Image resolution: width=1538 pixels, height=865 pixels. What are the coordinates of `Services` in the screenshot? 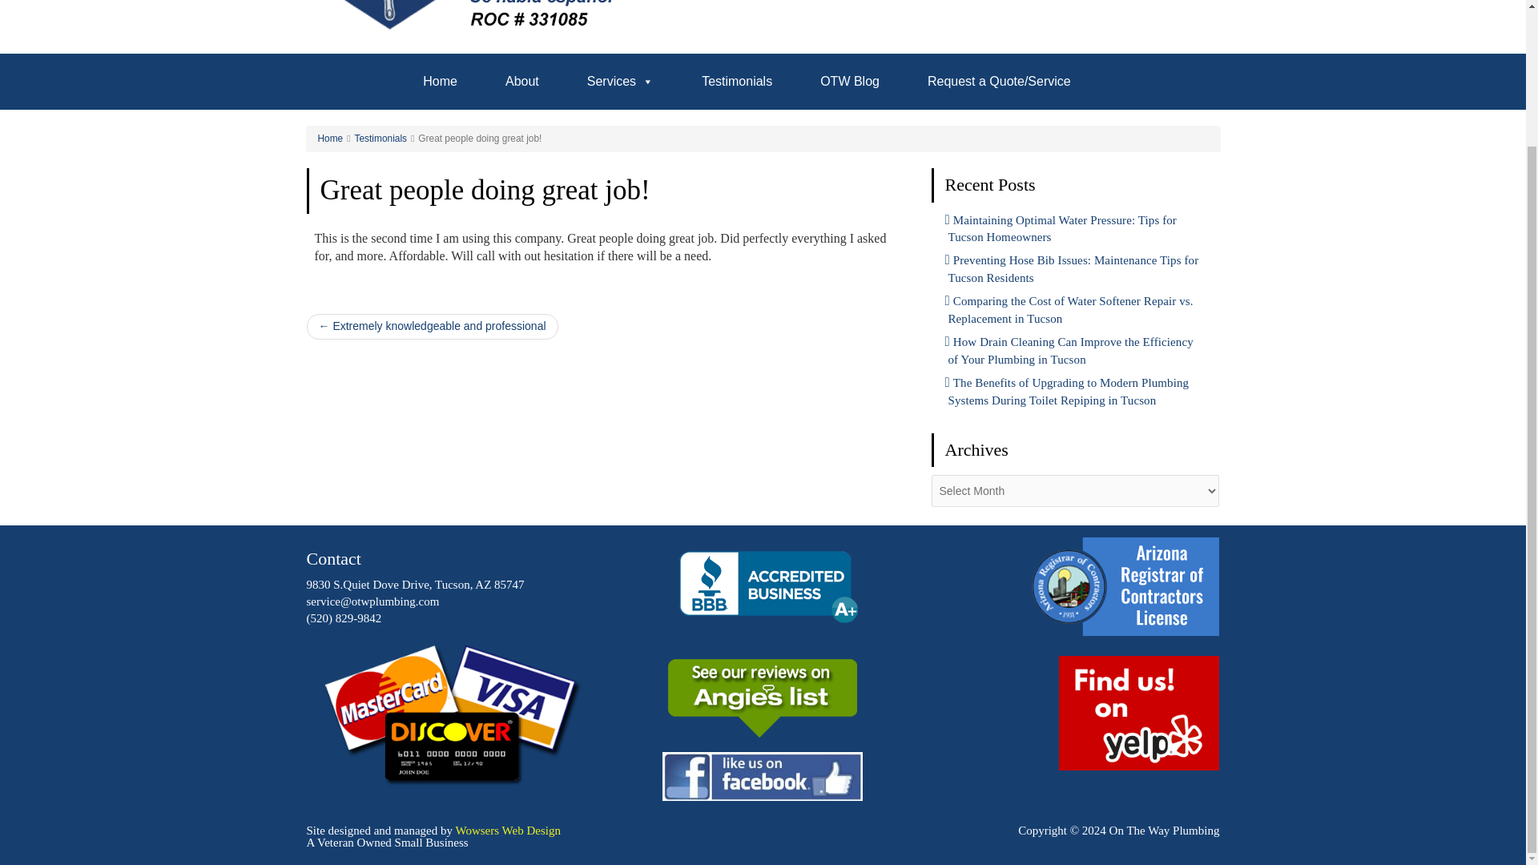 It's located at (620, 82).